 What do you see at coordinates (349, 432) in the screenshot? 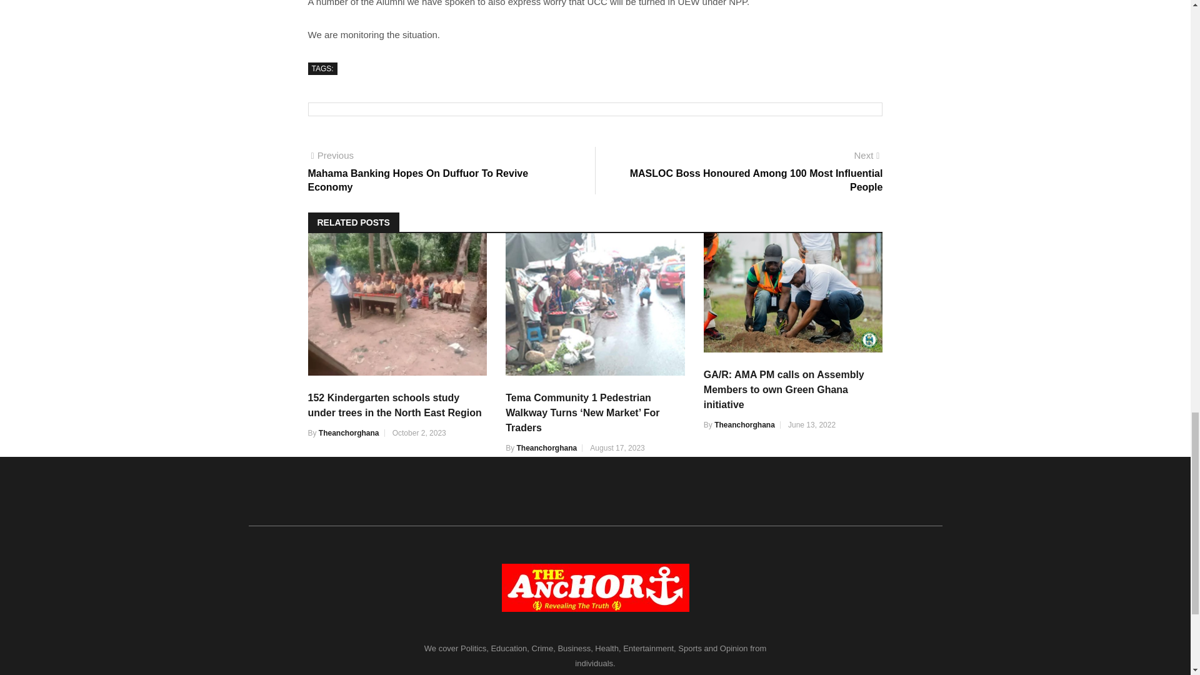
I see `Posts by theanchorghana` at bounding box center [349, 432].